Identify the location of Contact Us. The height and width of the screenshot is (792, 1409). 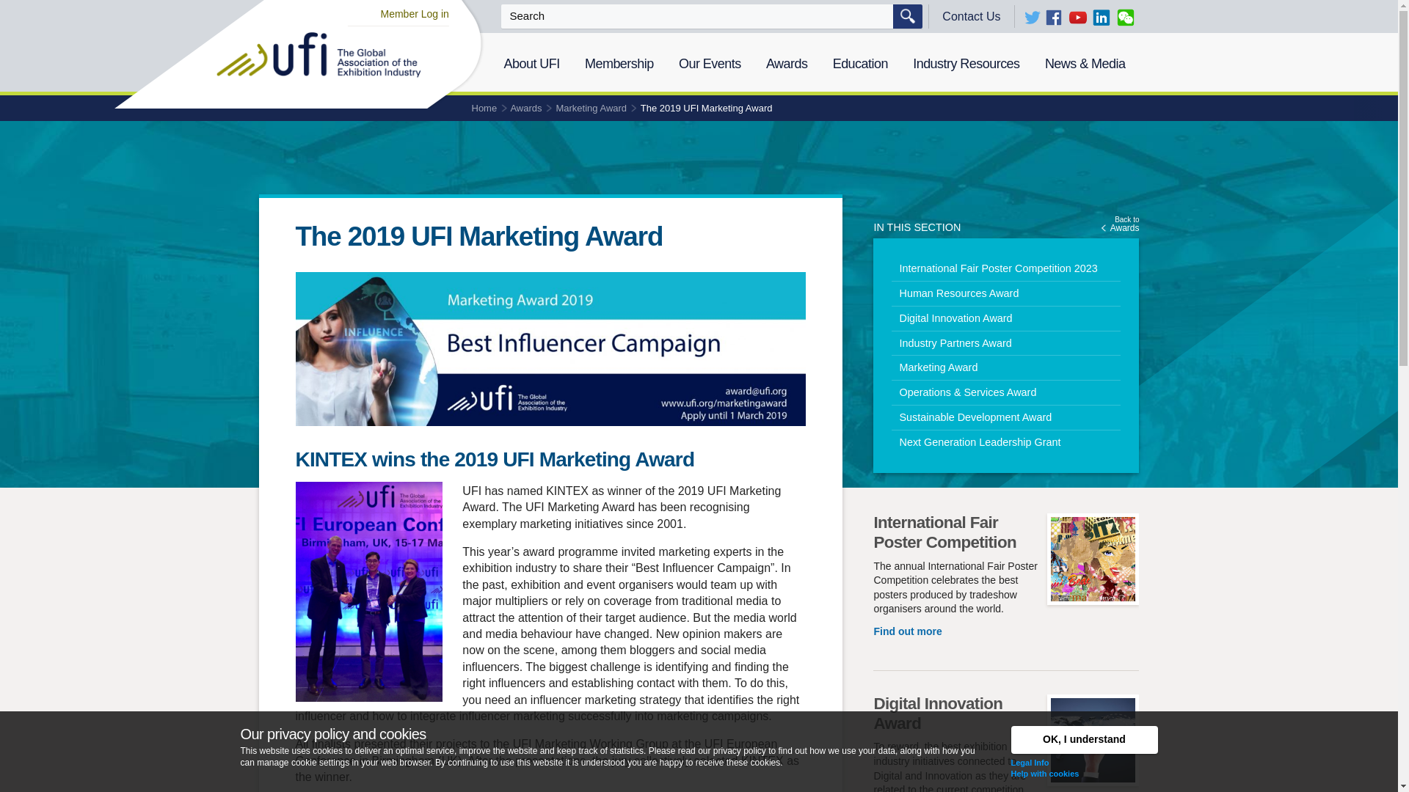
(972, 16).